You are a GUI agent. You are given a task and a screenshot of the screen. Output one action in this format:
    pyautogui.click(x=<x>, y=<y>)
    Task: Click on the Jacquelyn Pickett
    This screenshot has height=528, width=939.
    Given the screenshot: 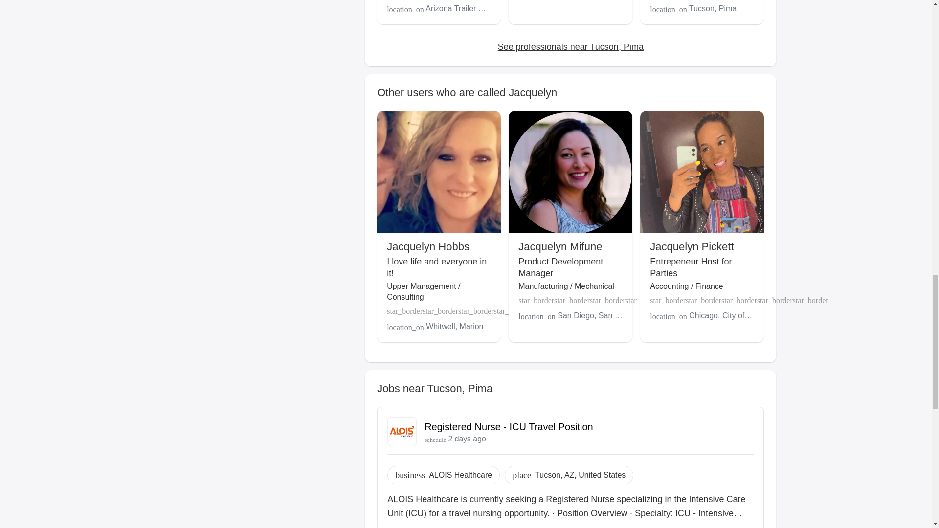 What is the action you would take?
    pyautogui.click(x=692, y=246)
    